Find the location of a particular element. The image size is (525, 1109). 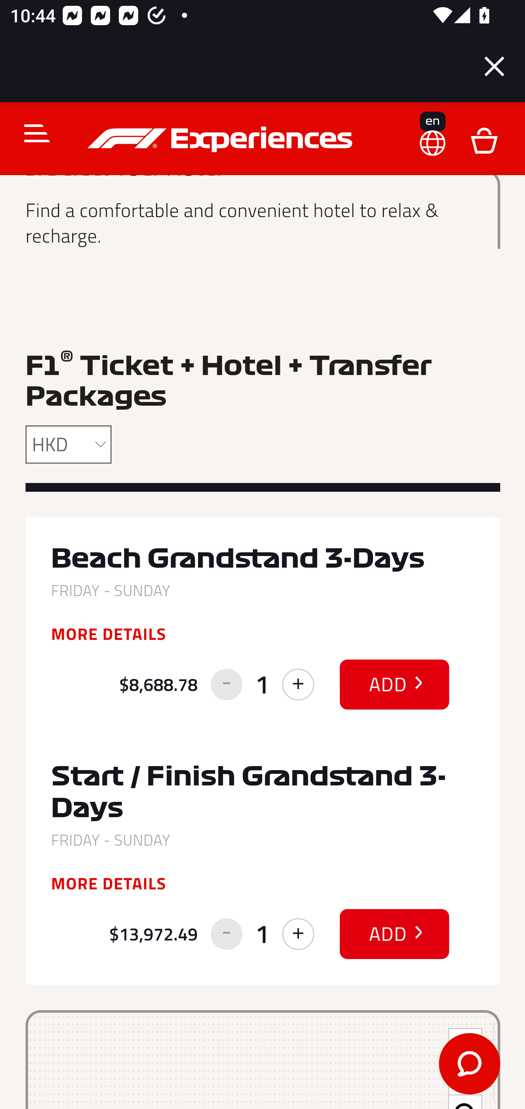

MORE DETAILS is located at coordinates (109, 884).